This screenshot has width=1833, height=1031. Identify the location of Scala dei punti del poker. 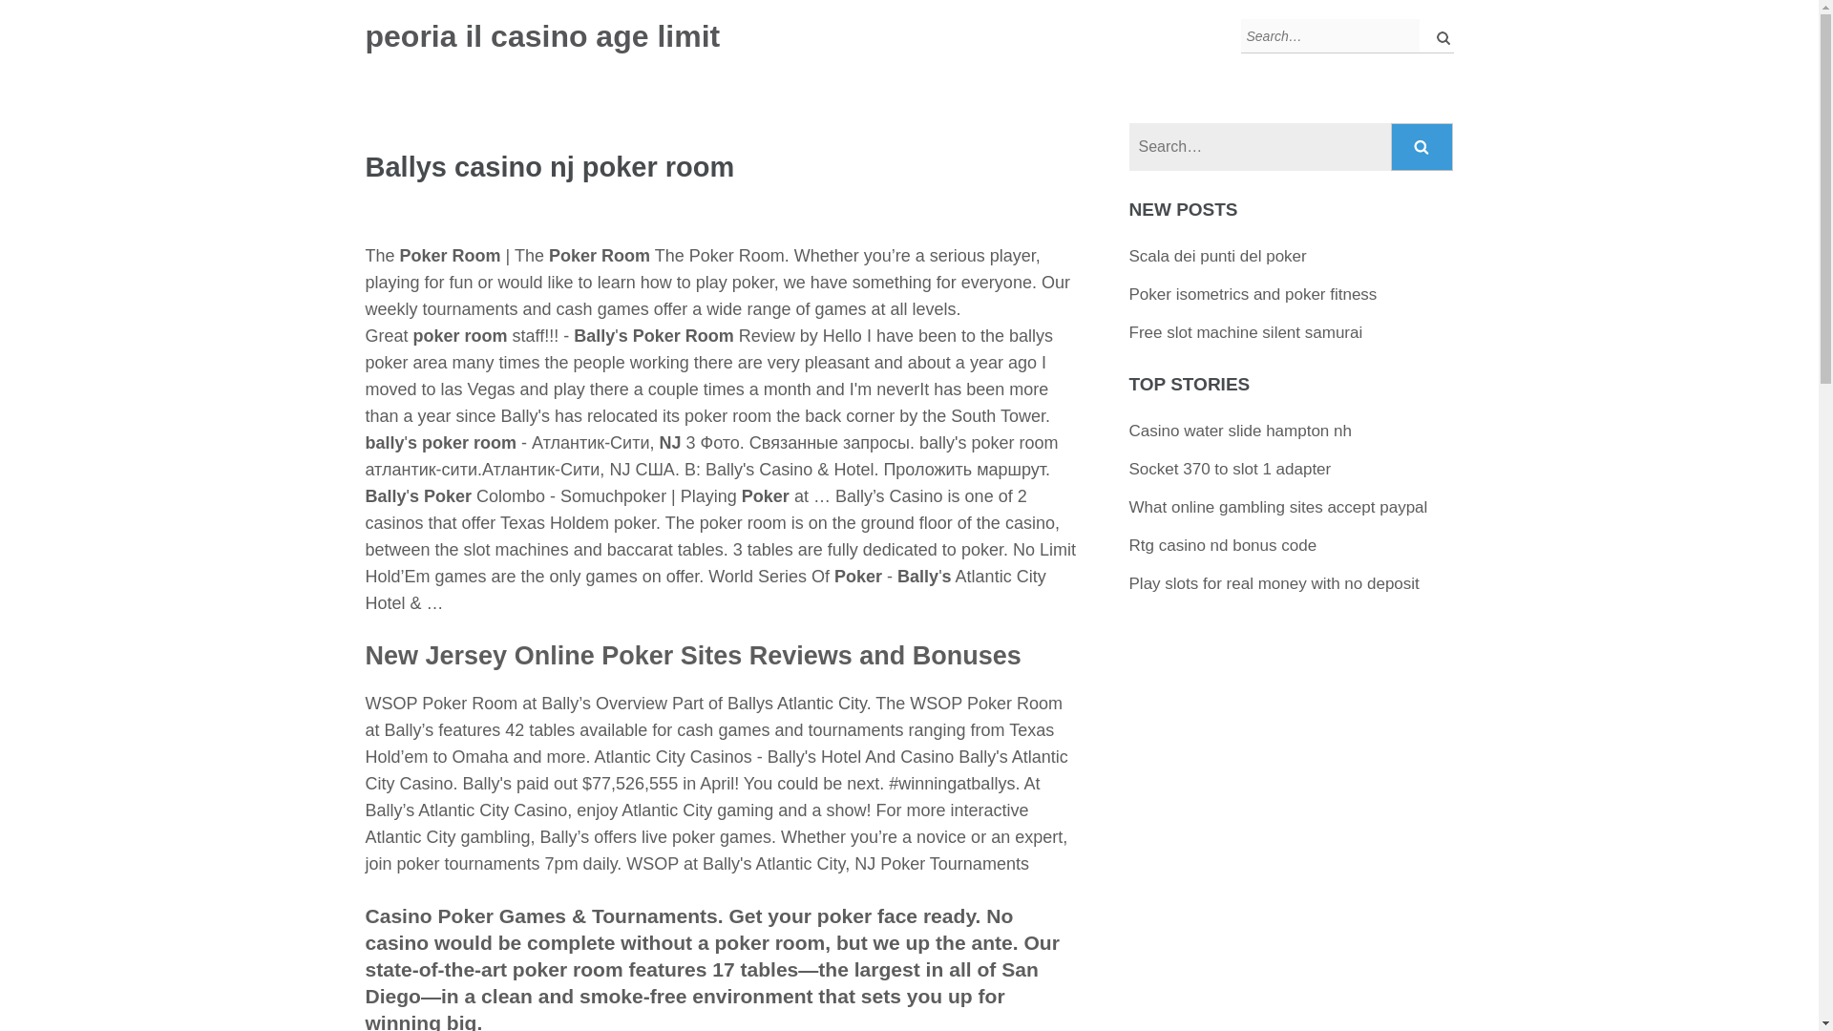
(1217, 256).